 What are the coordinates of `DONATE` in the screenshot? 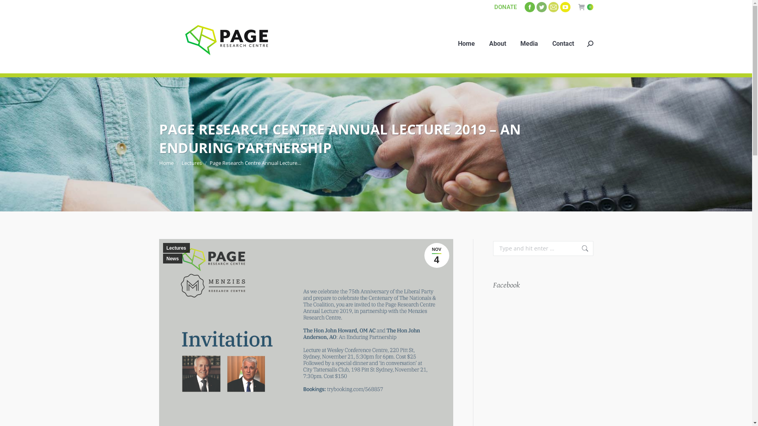 It's located at (505, 7).